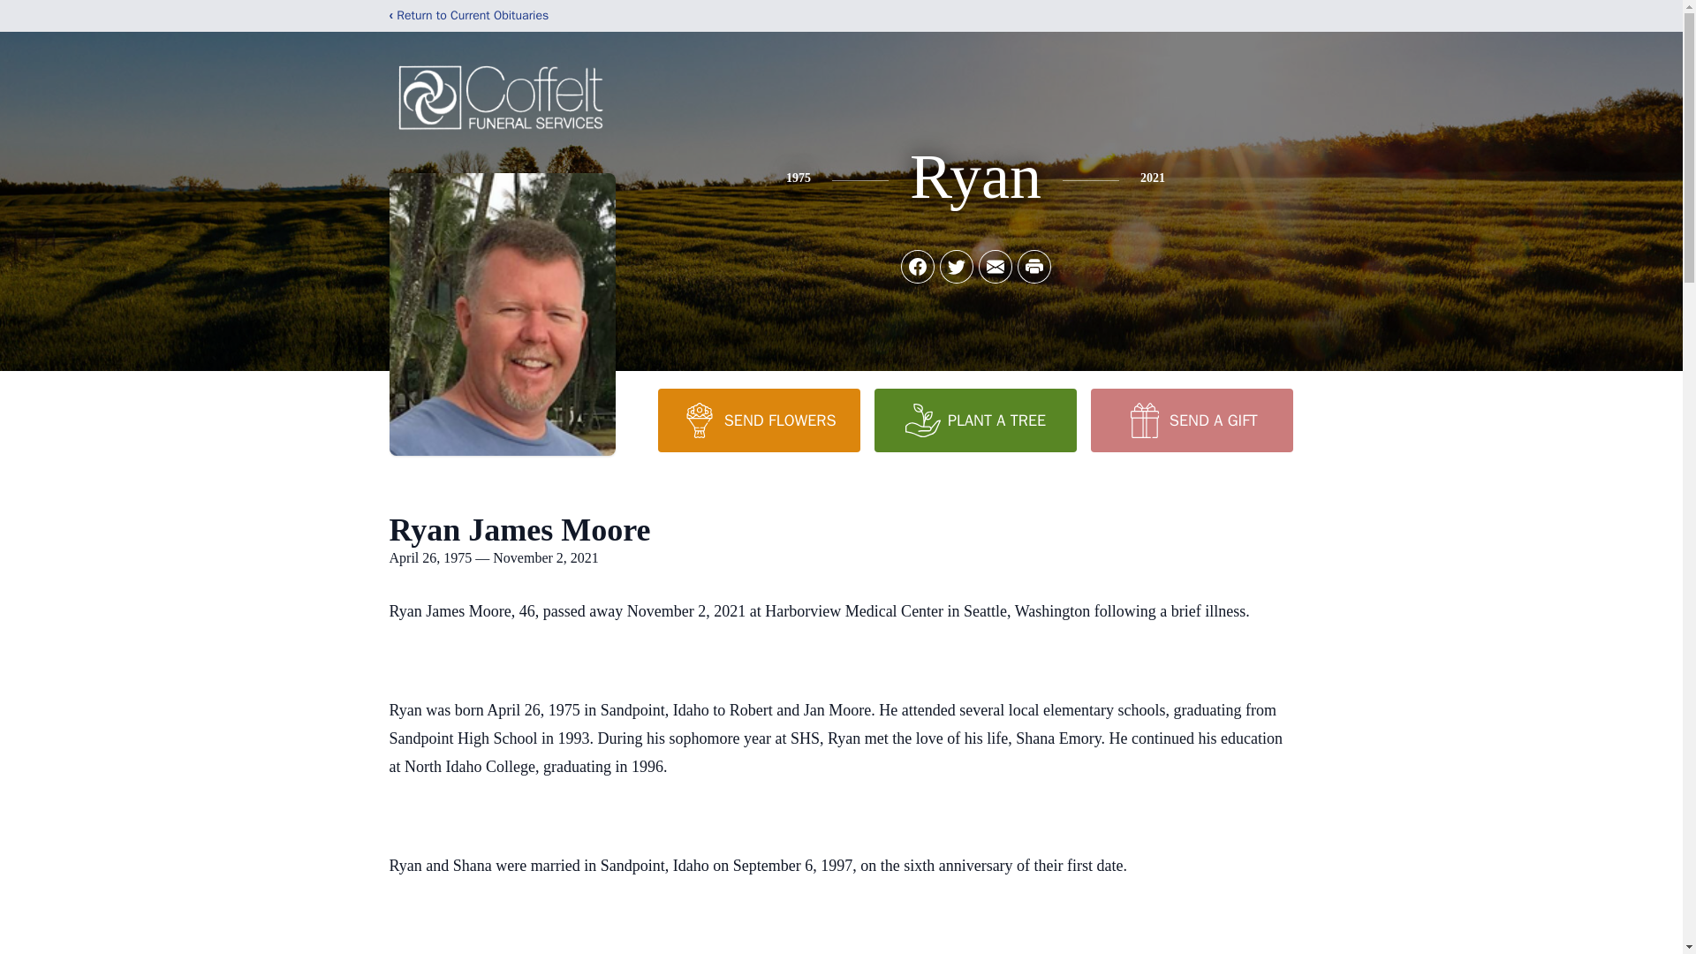  Describe the element at coordinates (758, 420) in the screenshot. I see `SEND FLOWERS` at that location.